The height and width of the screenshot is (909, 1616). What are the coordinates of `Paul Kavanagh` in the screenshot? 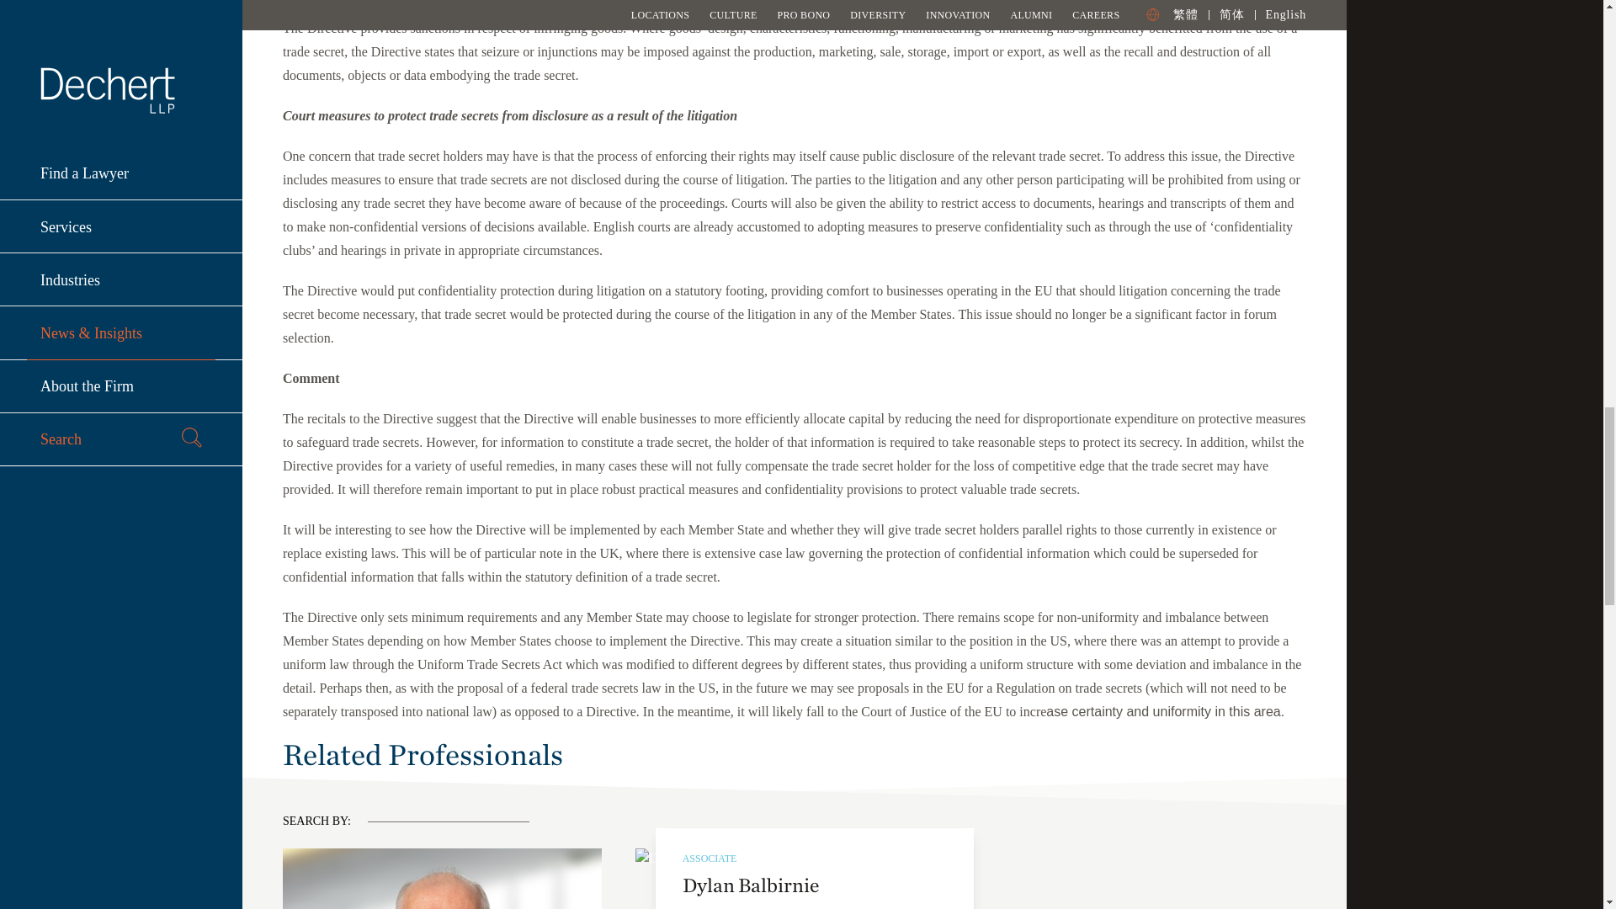 It's located at (442, 879).